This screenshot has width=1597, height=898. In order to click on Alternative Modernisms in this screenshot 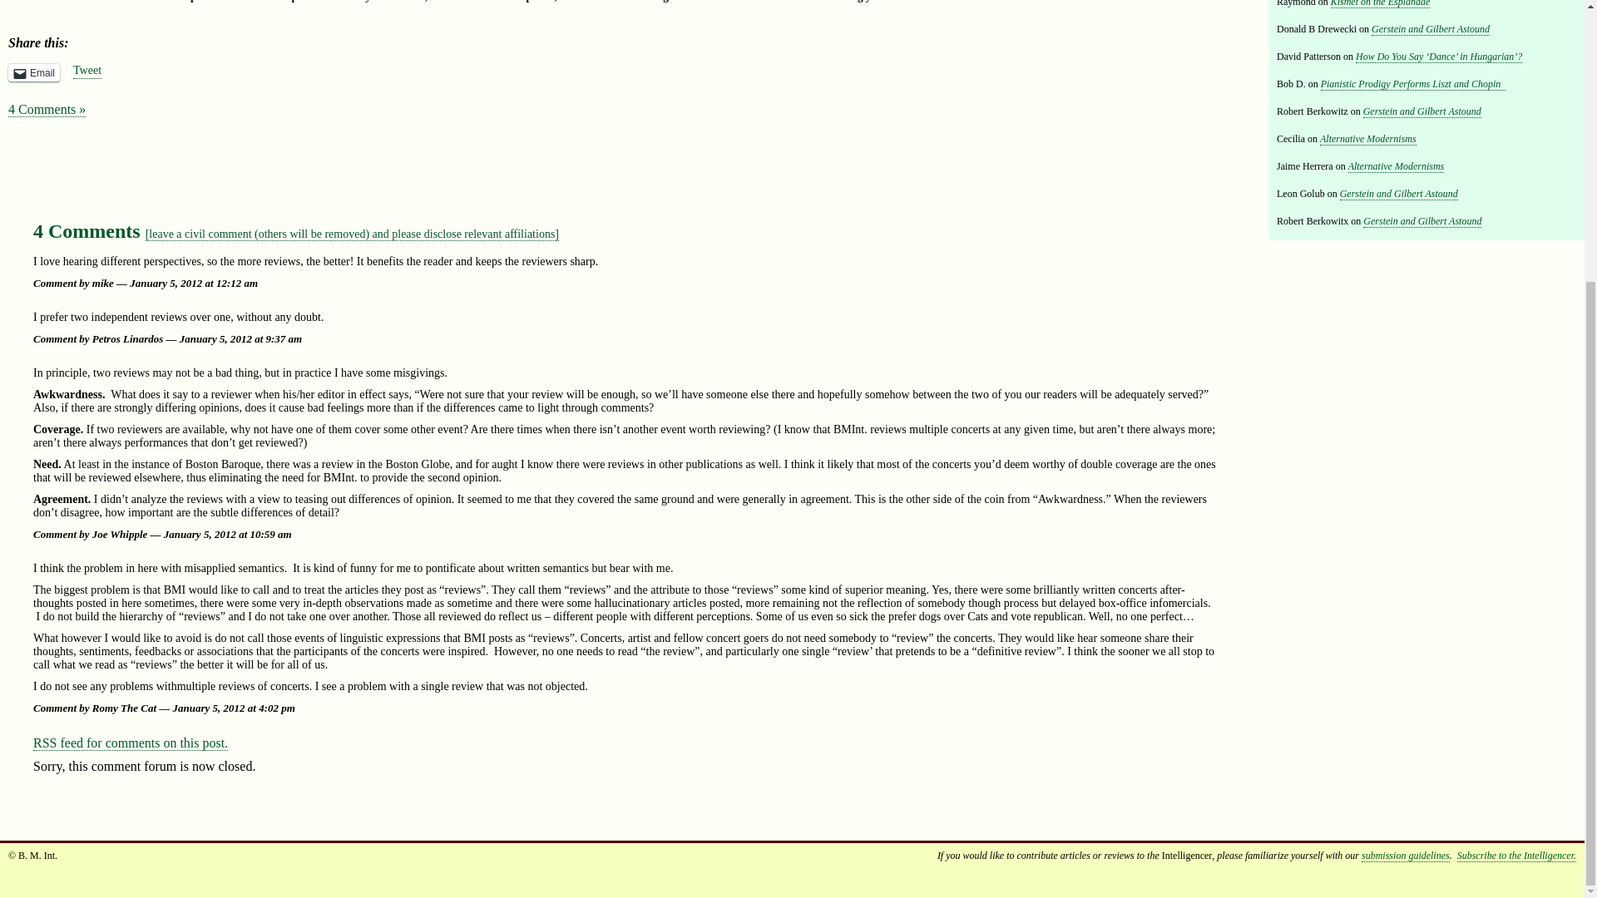, I will do `click(1368, 138)`.